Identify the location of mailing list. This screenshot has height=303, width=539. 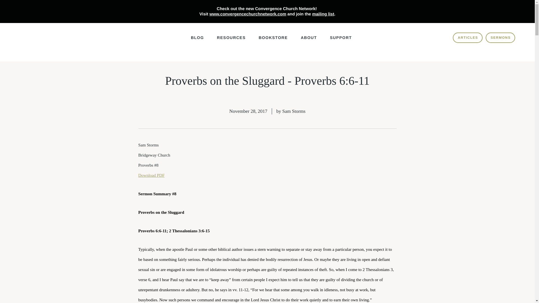
(323, 14).